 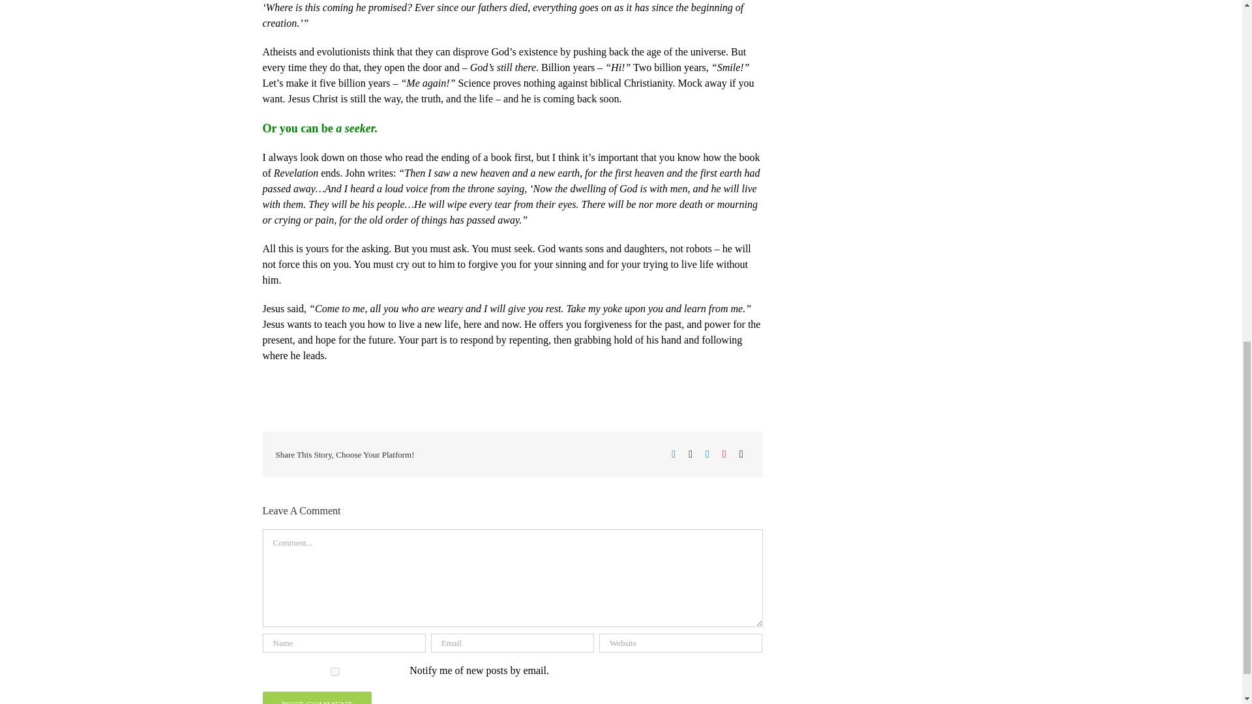 What do you see at coordinates (673, 454) in the screenshot?
I see `Facebook` at bounding box center [673, 454].